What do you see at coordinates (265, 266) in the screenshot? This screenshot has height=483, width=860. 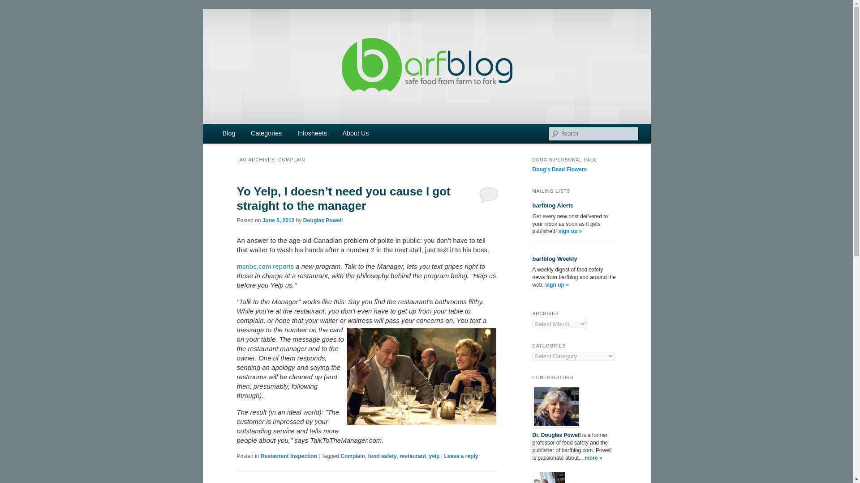 I see `msnbc.com reports` at bounding box center [265, 266].